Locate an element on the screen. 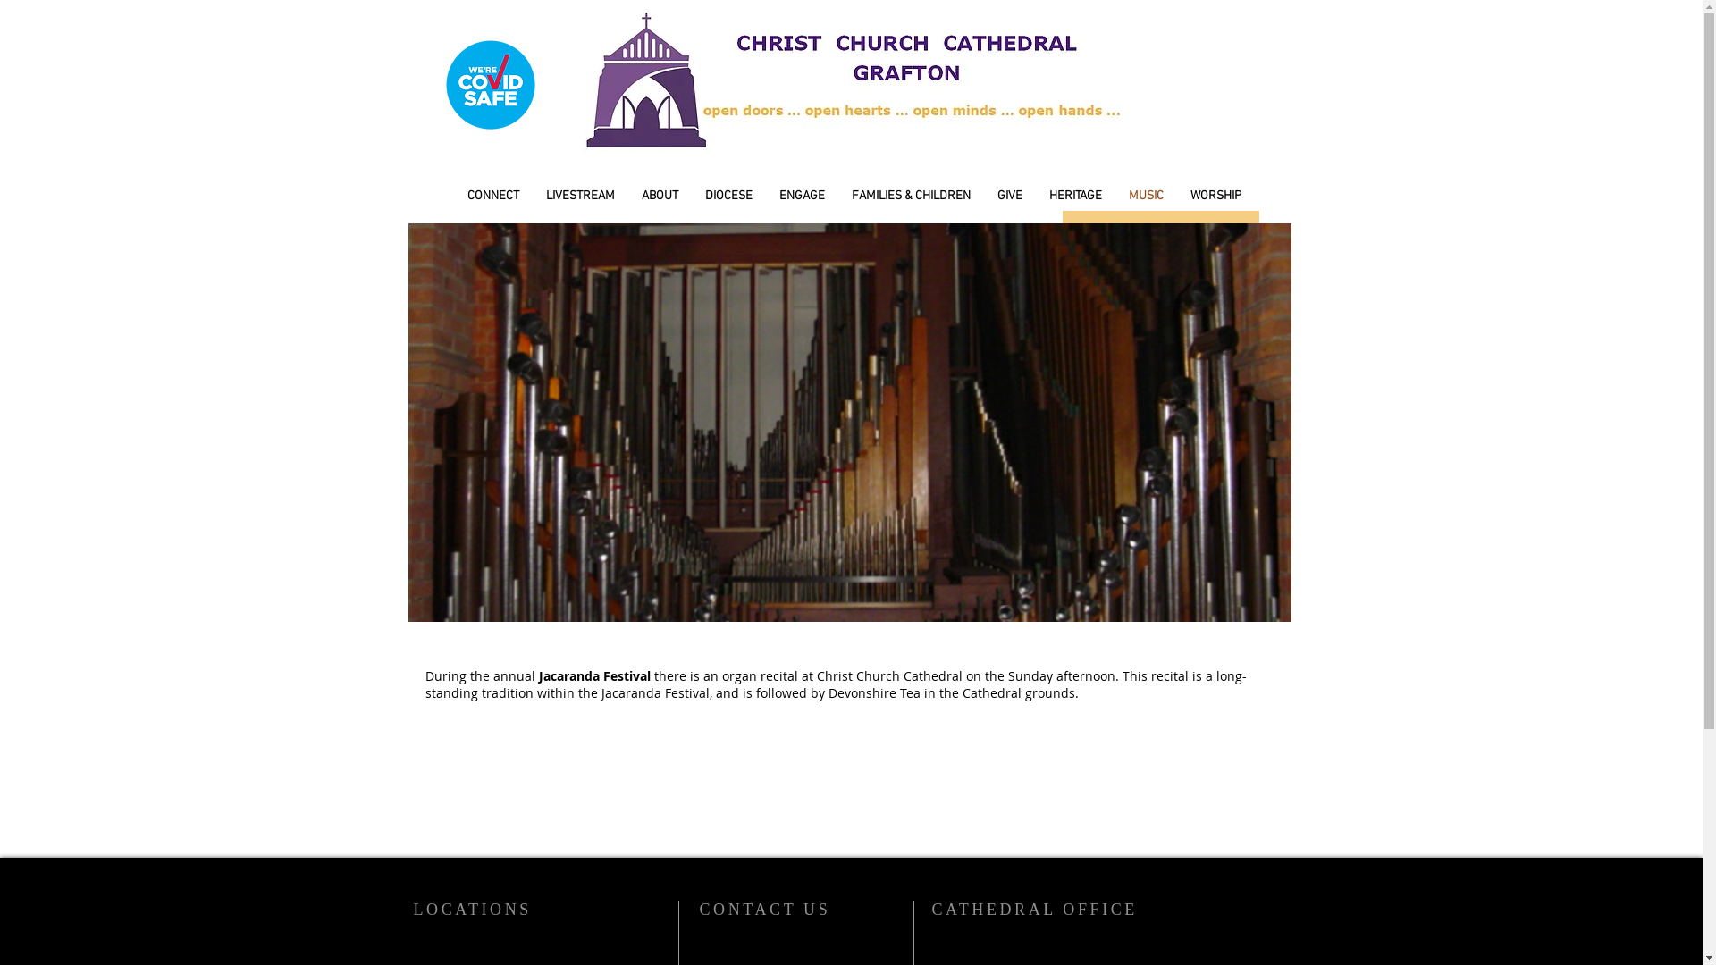  CONNECT is located at coordinates (493, 197).